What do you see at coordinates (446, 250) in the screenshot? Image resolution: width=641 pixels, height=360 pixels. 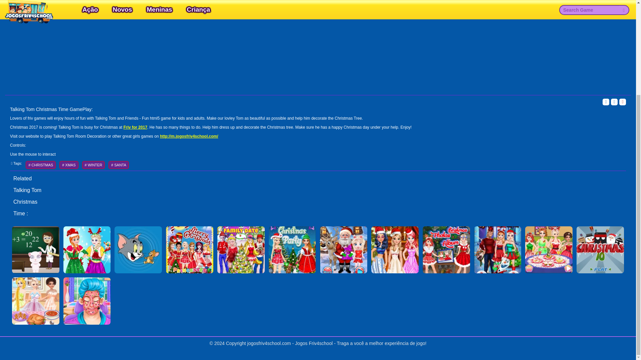 I see `Princesses Christmas Photos Album` at bounding box center [446, 250].